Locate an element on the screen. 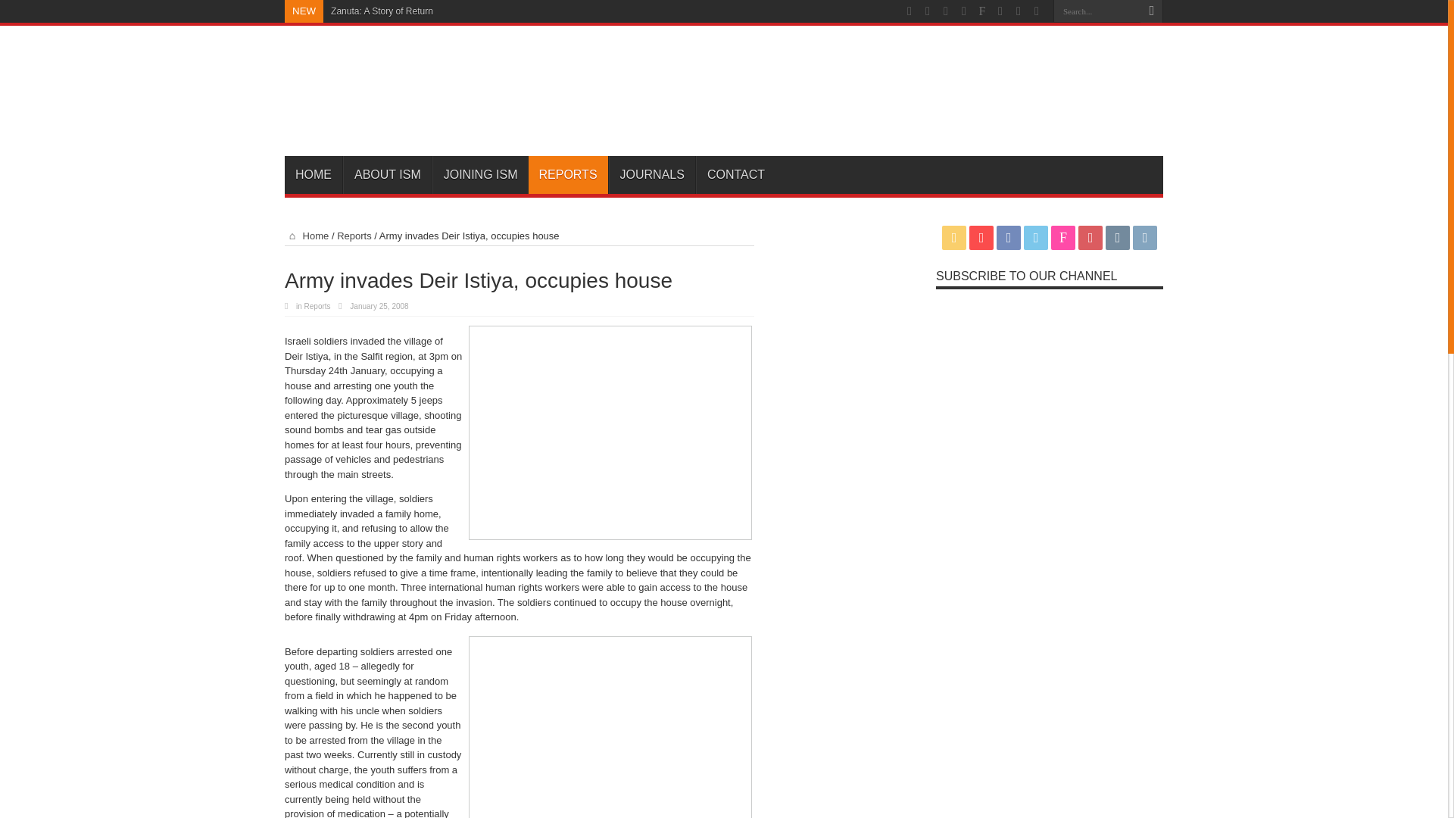  REPORTS is located at coordinates (568, 174).